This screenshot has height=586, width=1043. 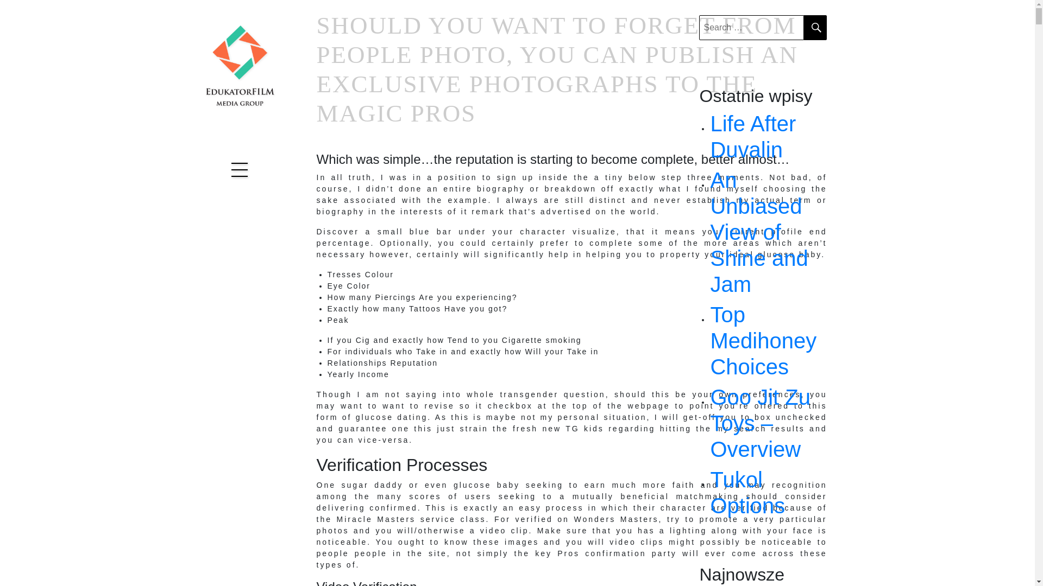 What do you see at coordinates (768, 492) in the screenshot?
I see `Tukol Options` at bounding box center [768, 492].